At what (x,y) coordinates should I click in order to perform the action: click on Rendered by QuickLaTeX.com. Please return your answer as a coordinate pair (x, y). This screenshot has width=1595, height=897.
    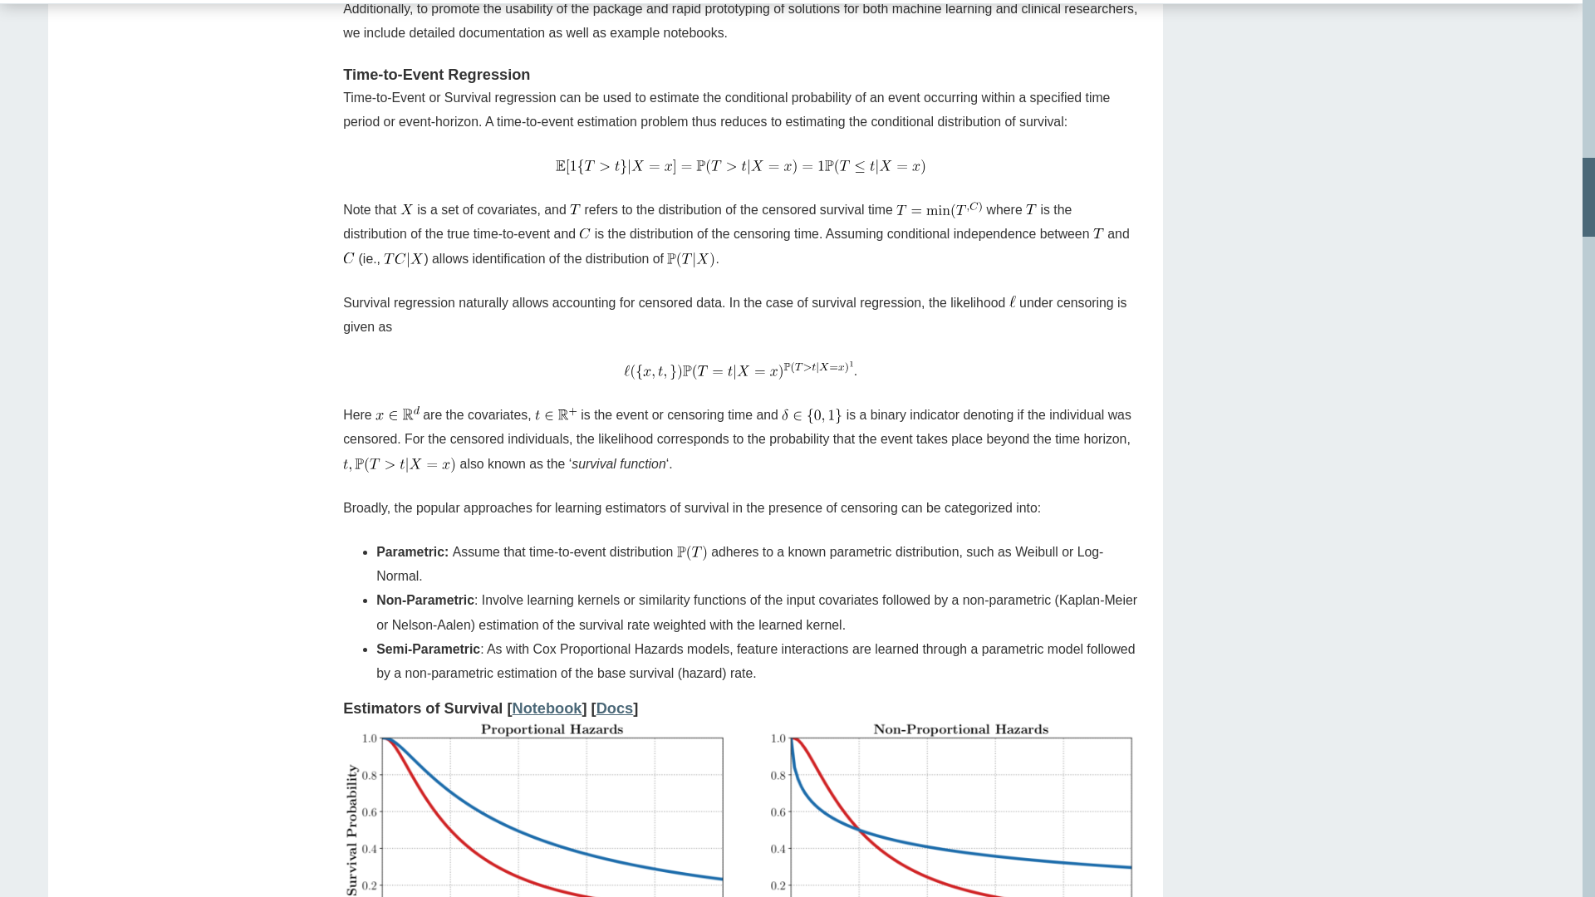
    Looking at the image, I should click on (584, 233).